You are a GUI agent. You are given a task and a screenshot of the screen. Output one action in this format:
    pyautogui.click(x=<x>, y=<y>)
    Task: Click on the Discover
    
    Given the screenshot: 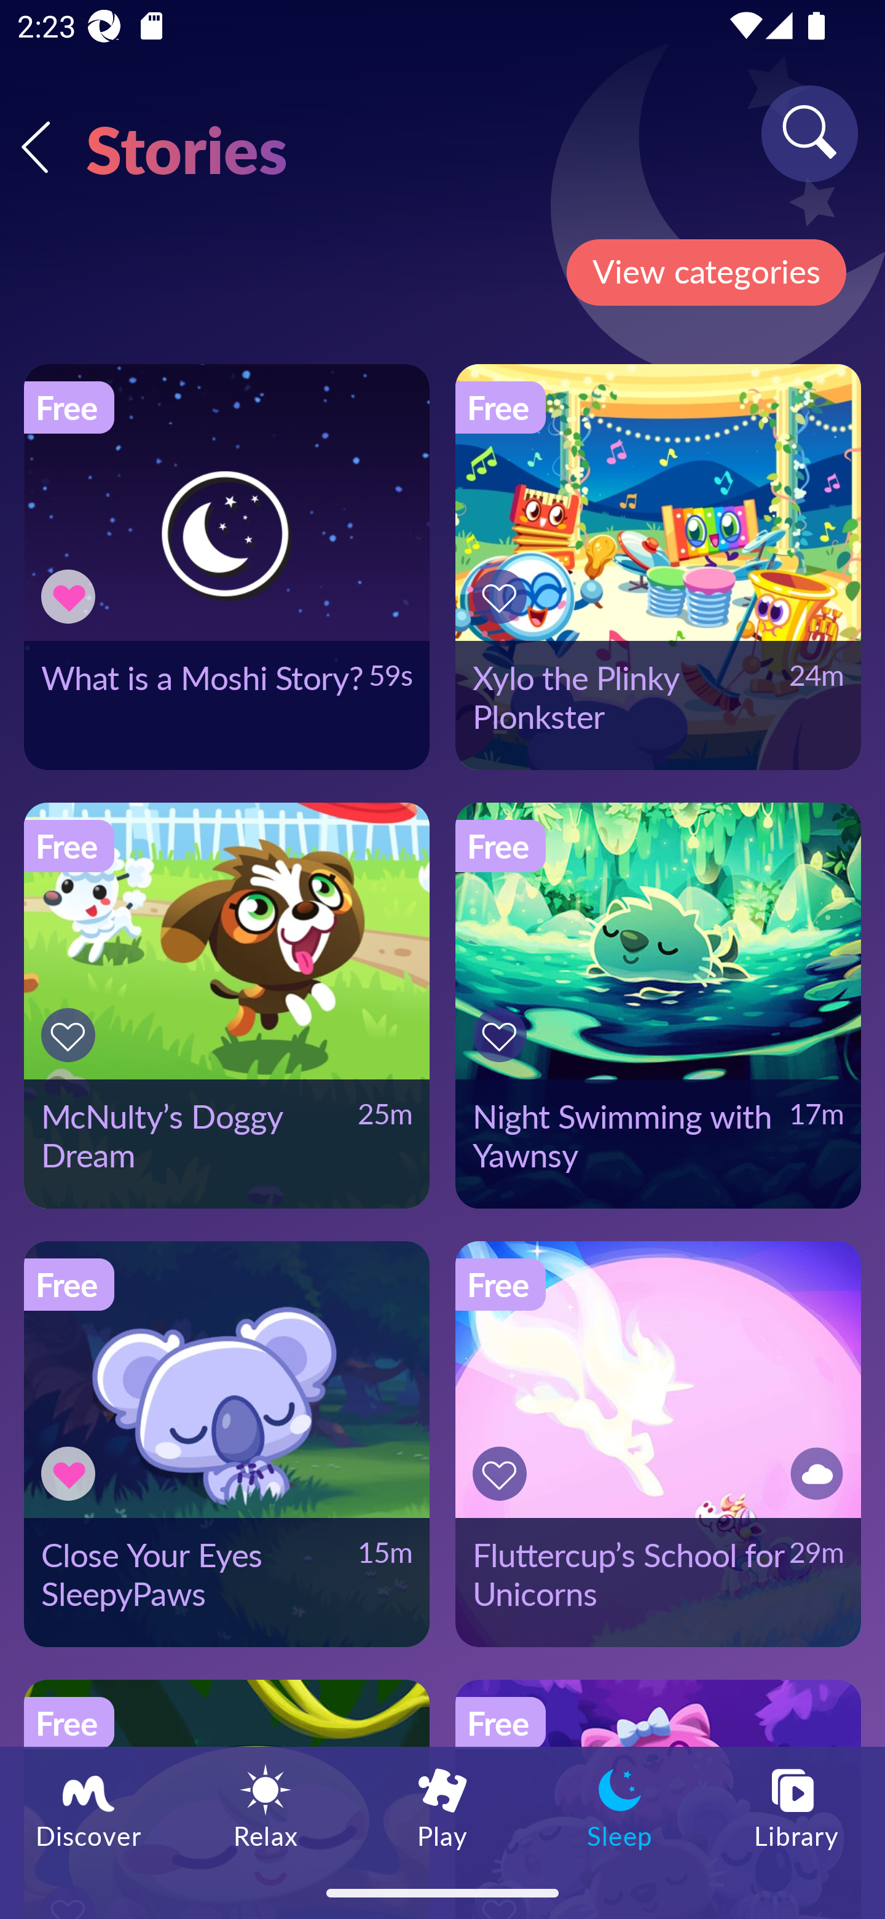 What is the action you would take?
    pyautogui.click(x=88, y=1806)
    